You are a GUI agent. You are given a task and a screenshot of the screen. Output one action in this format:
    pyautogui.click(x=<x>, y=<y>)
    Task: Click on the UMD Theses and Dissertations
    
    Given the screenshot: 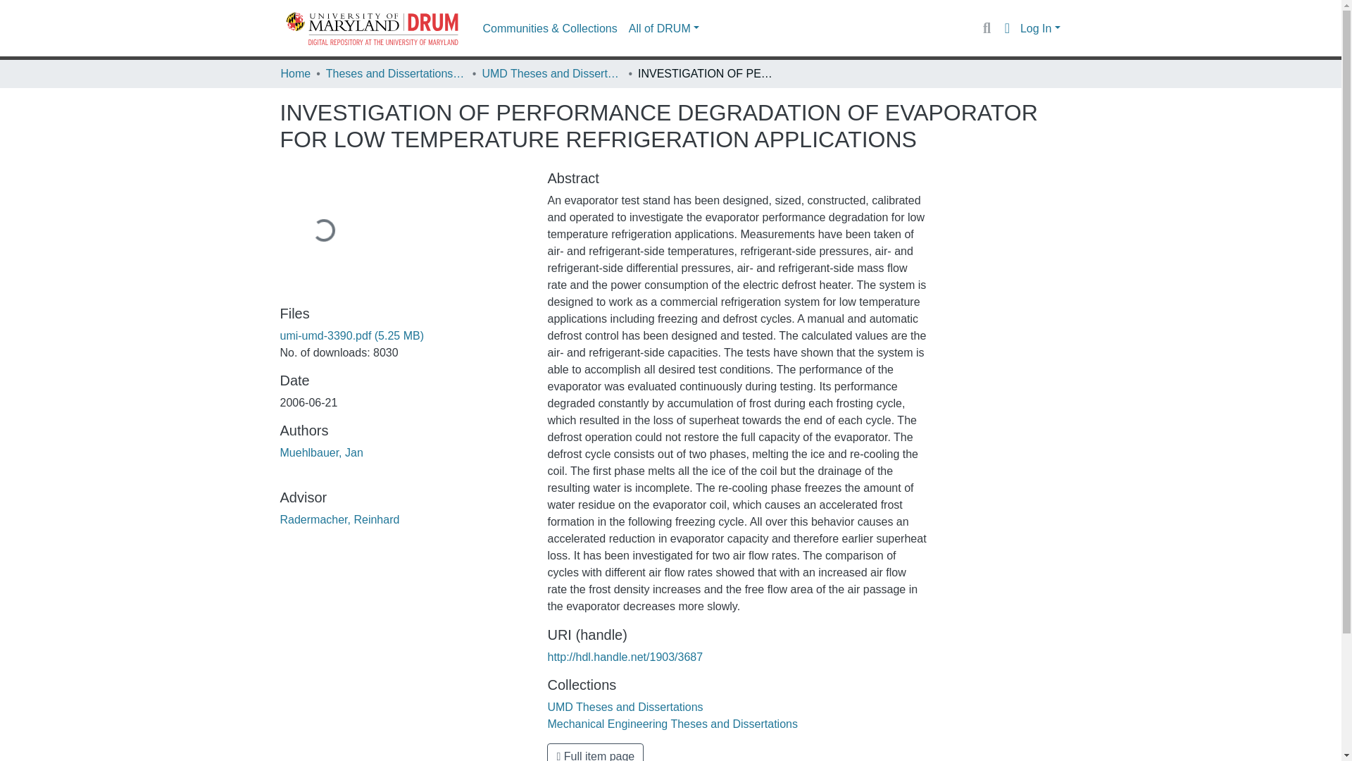 What is the action you would take?
    pyautogui.click(x=551, y=73)
    